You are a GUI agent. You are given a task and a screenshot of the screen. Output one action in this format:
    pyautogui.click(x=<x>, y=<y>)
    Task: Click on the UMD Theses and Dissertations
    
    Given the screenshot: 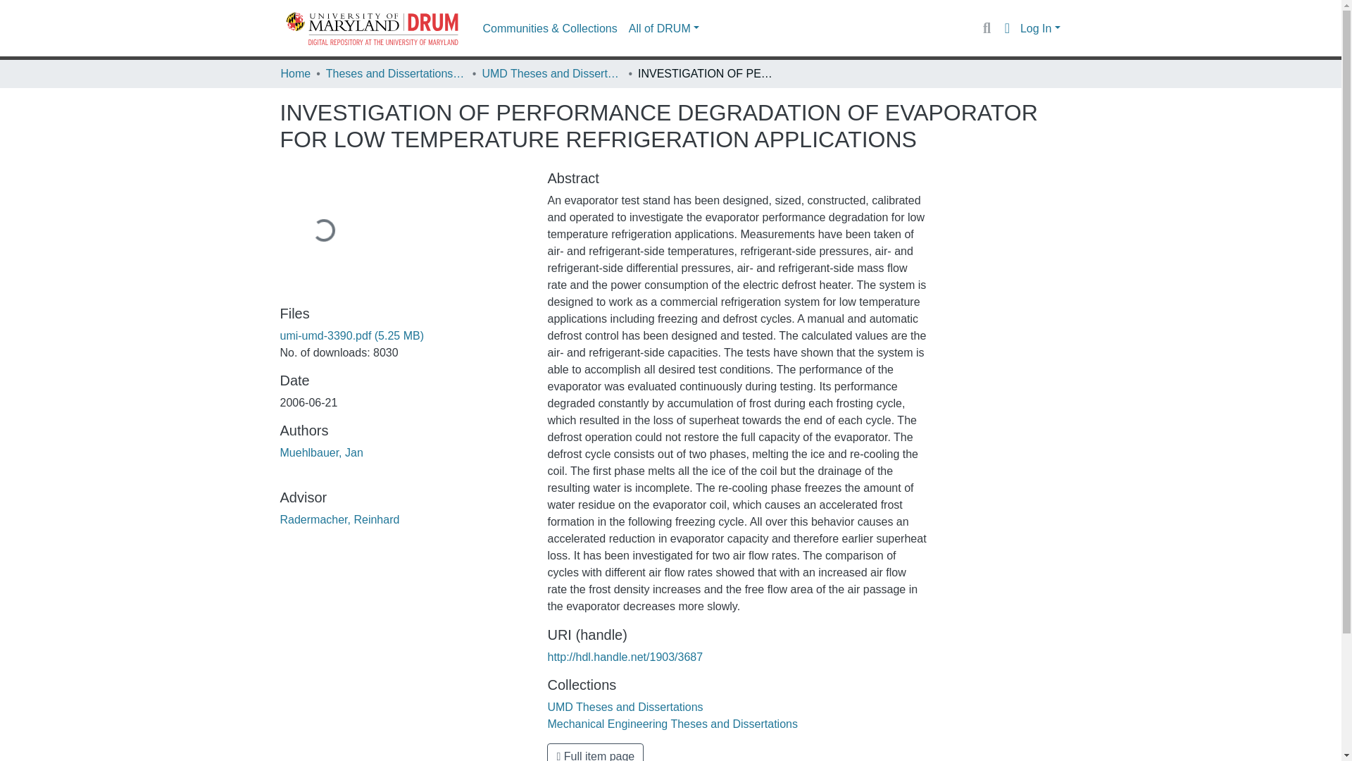 What is the action you would take?
    pyautogui.click(x=551, y=73)
    